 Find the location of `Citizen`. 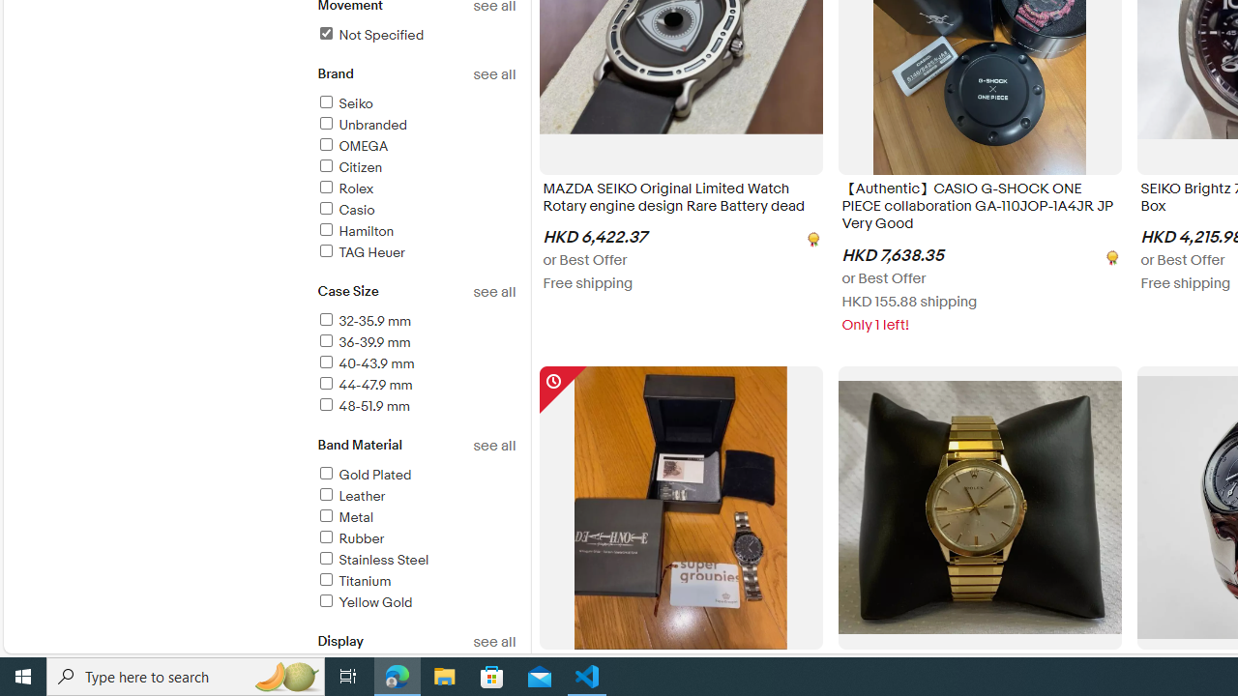

Citizen is located at coordinates (416, 168).